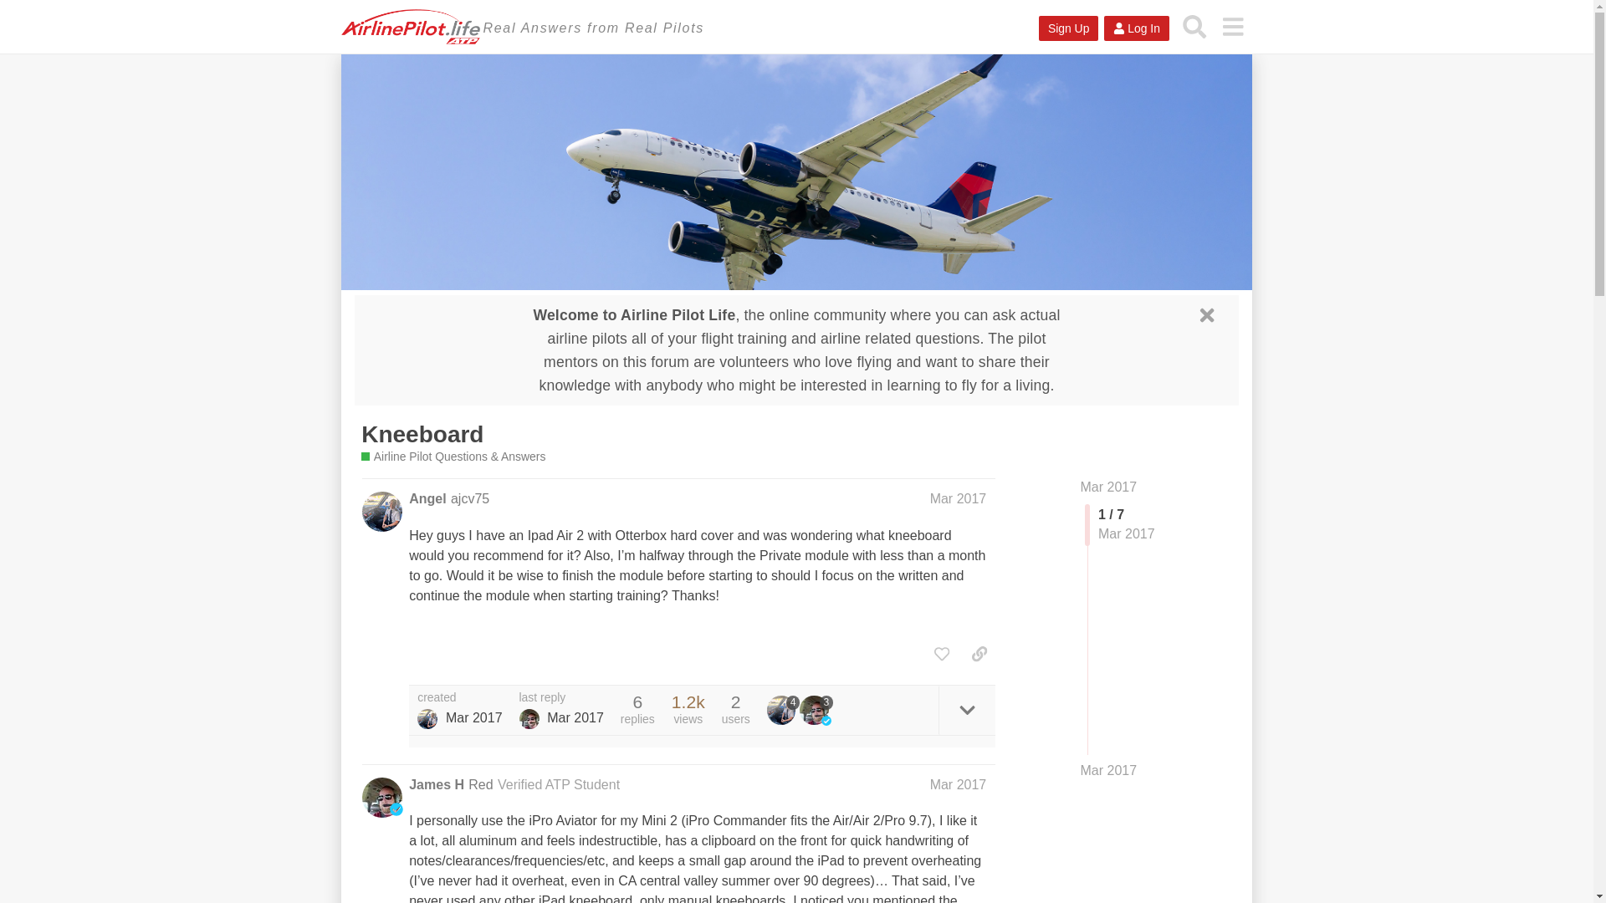  I want to click on 3, so click(816, 709).